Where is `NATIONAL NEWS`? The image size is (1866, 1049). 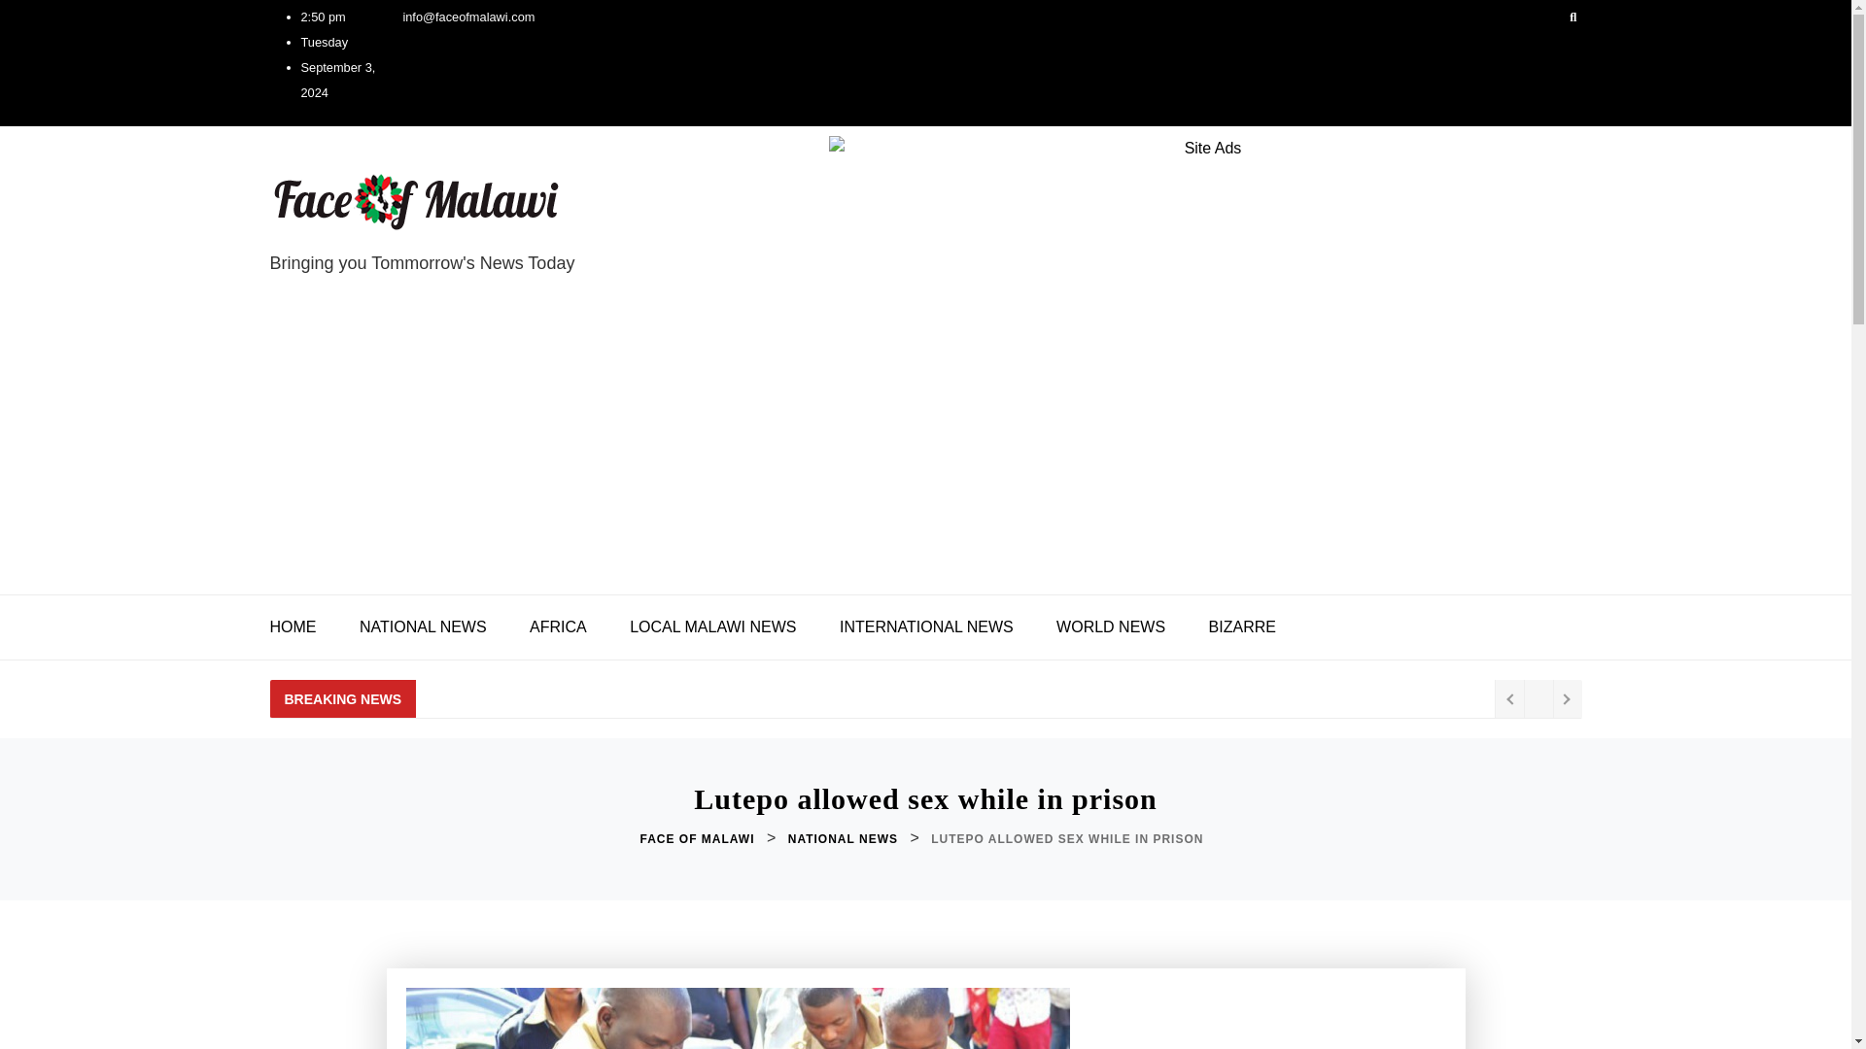 NATIONAL NEWS is located at coordinates (844, 839).